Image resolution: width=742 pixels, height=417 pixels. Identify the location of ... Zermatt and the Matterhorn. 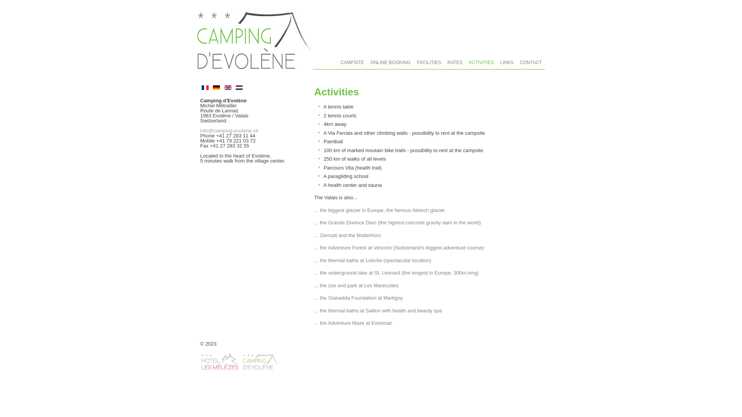
(348, 236).